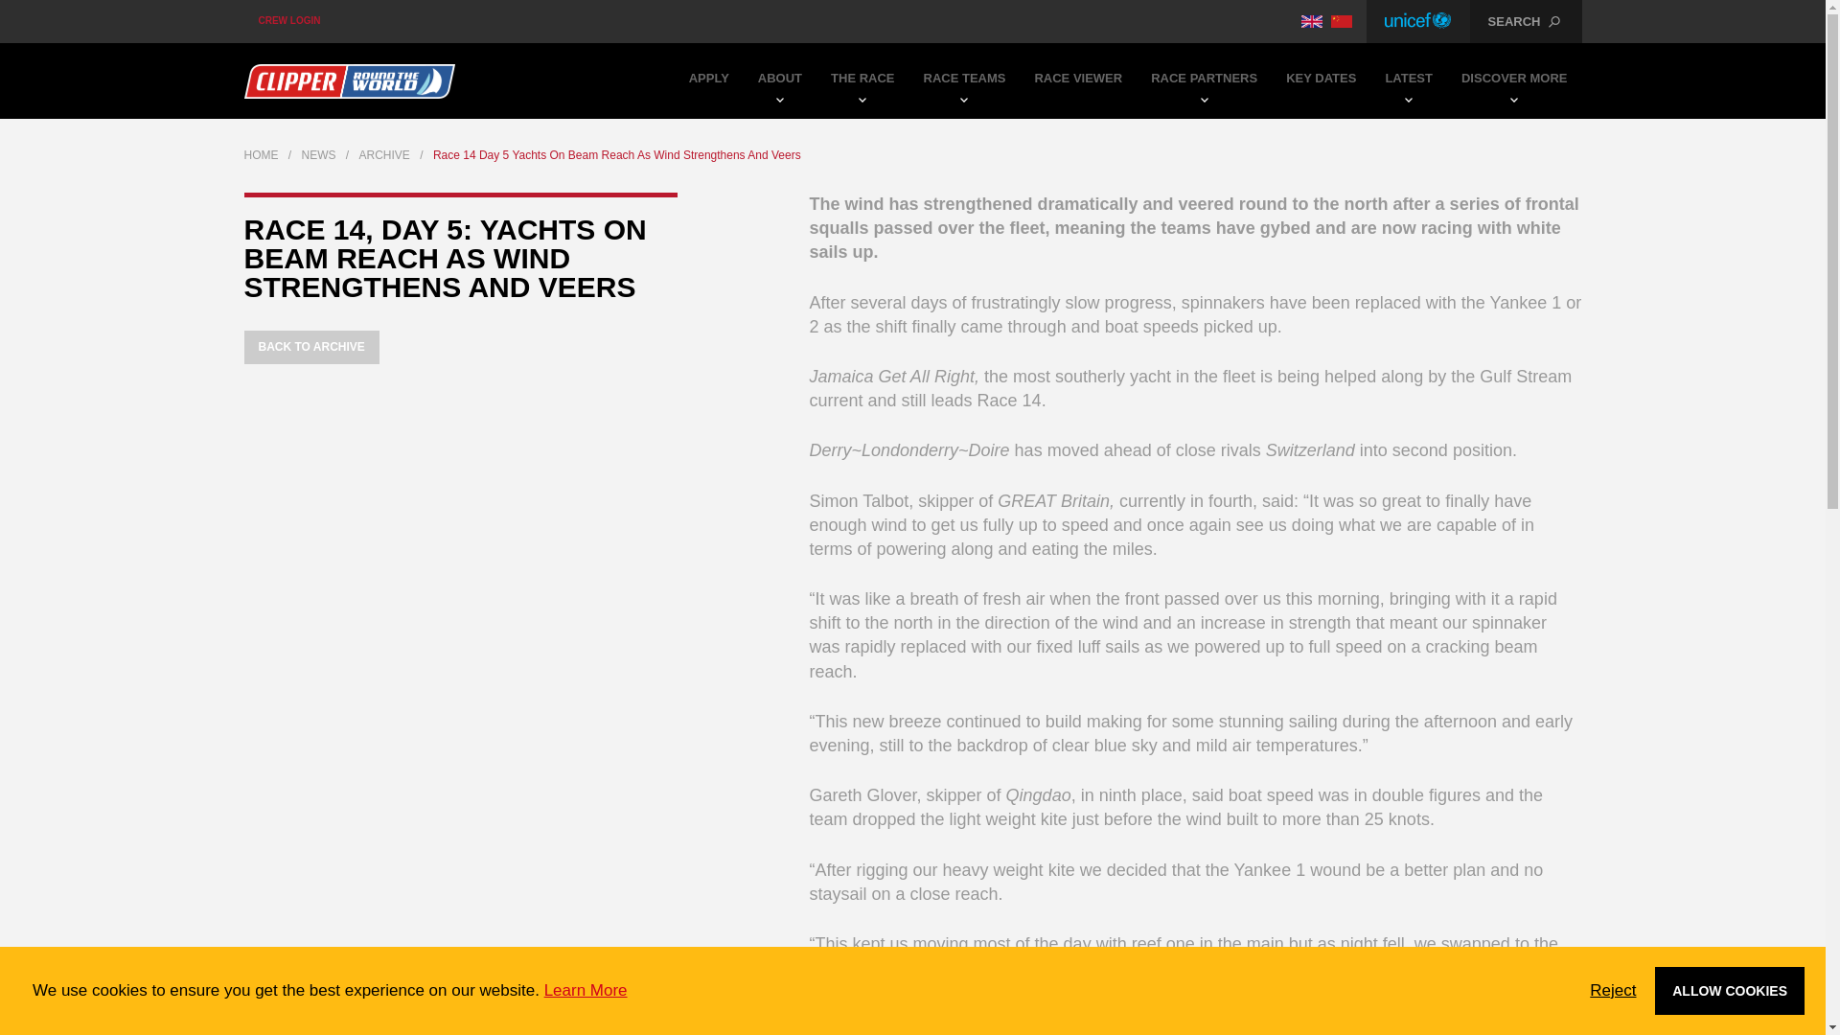 The height and width of the screenshot is (1035, 1840). I want to click on English, so click(1311, 21).